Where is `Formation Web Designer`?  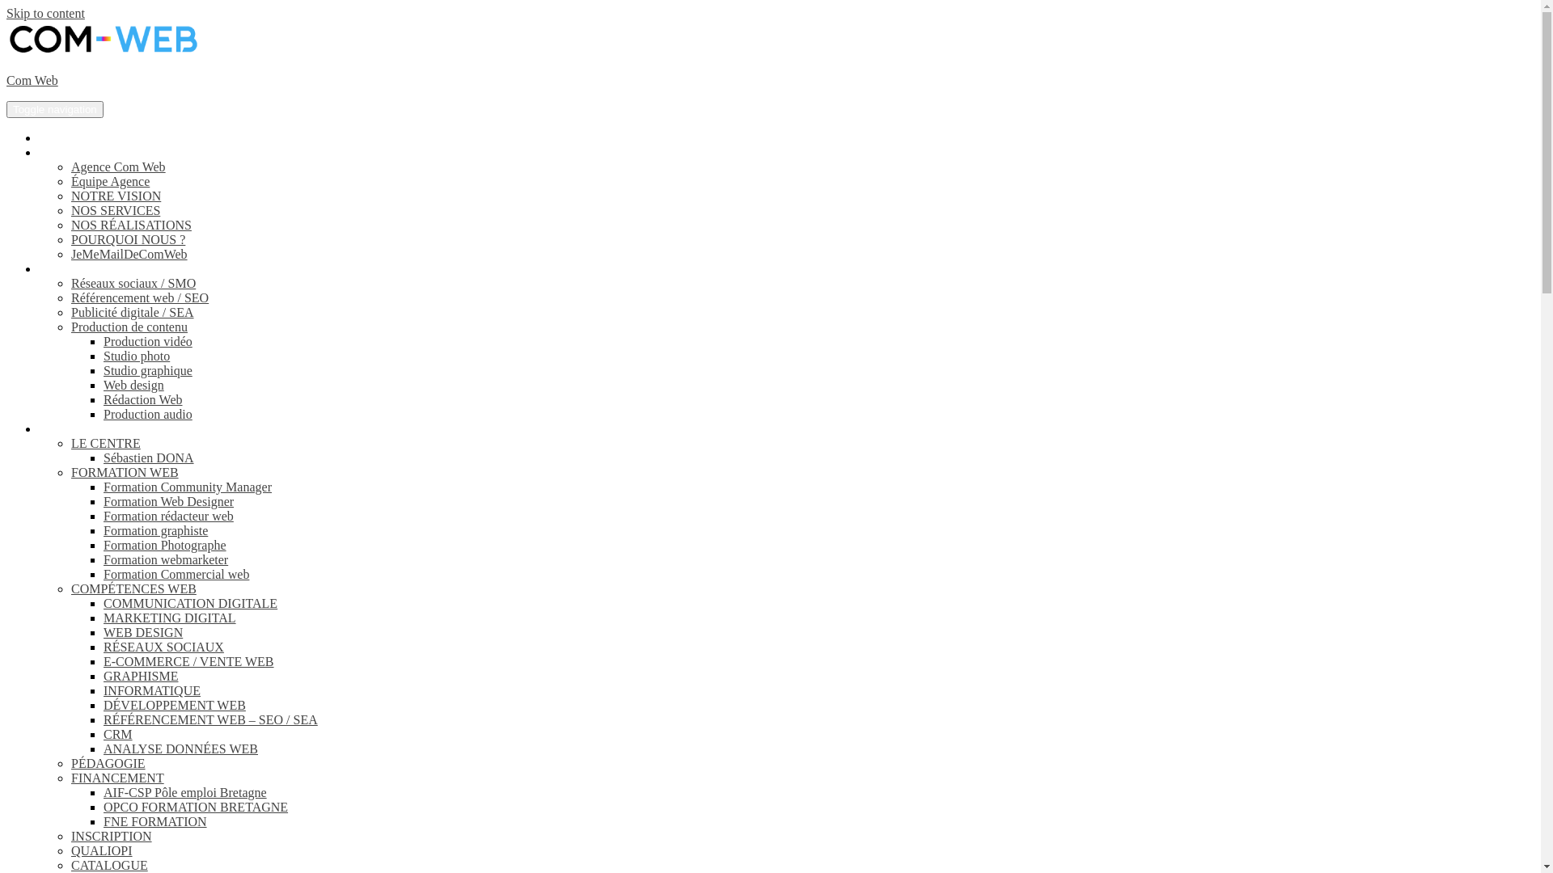
Formation Web Designer is located at coordinates (168, 501).